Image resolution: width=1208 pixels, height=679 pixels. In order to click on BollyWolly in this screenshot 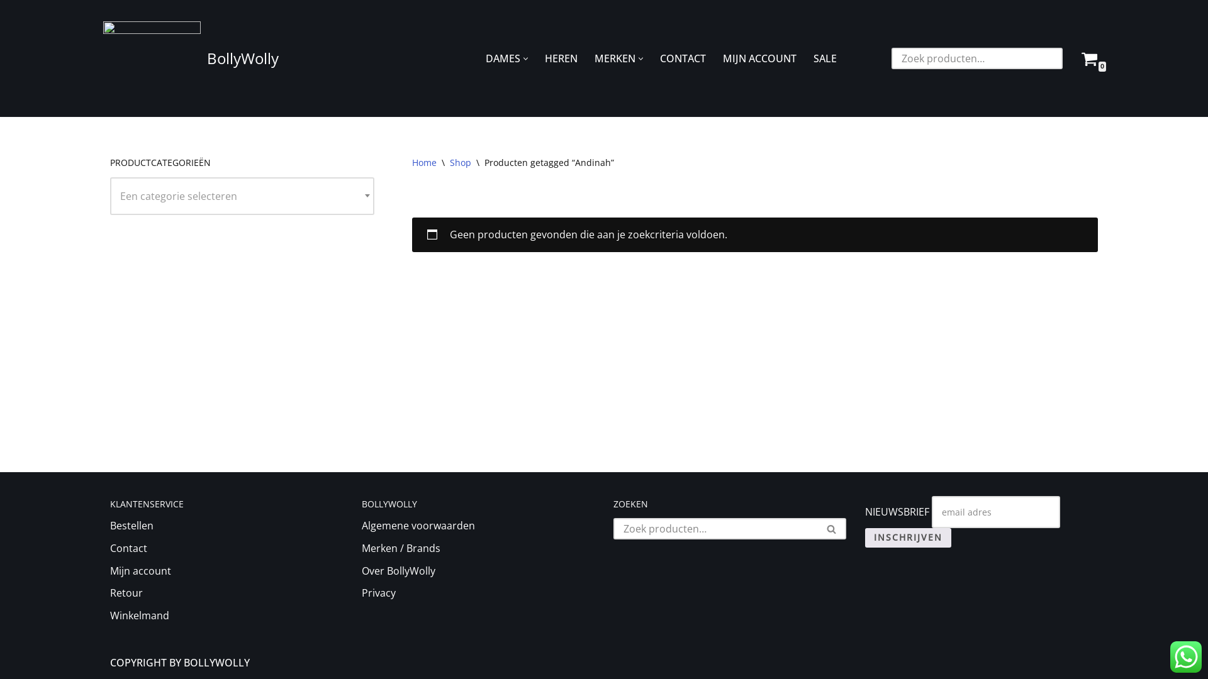, I will do `click(191, 59)`.